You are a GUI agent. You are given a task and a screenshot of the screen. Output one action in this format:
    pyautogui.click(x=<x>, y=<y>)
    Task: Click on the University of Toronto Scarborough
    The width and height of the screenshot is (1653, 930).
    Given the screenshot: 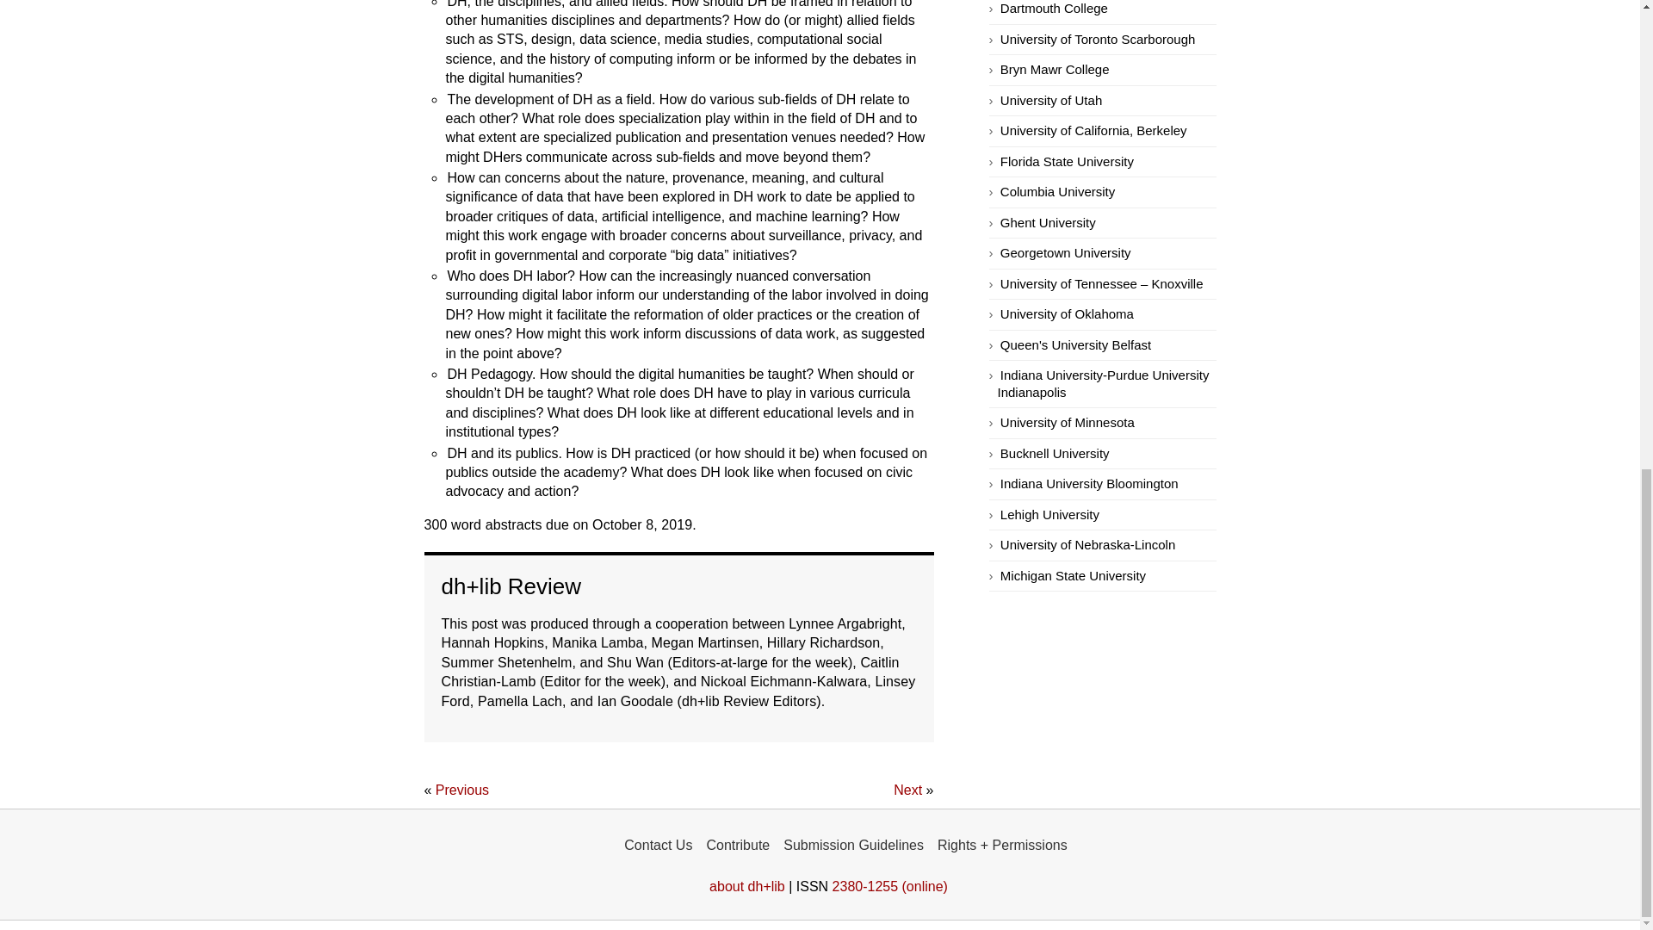 What is the action you would take?
    pyautogui.click(x=1097, y=40)
    